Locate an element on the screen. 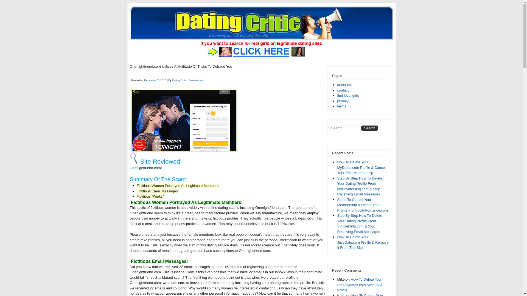  6 responses is located at coordinates (196, 80).